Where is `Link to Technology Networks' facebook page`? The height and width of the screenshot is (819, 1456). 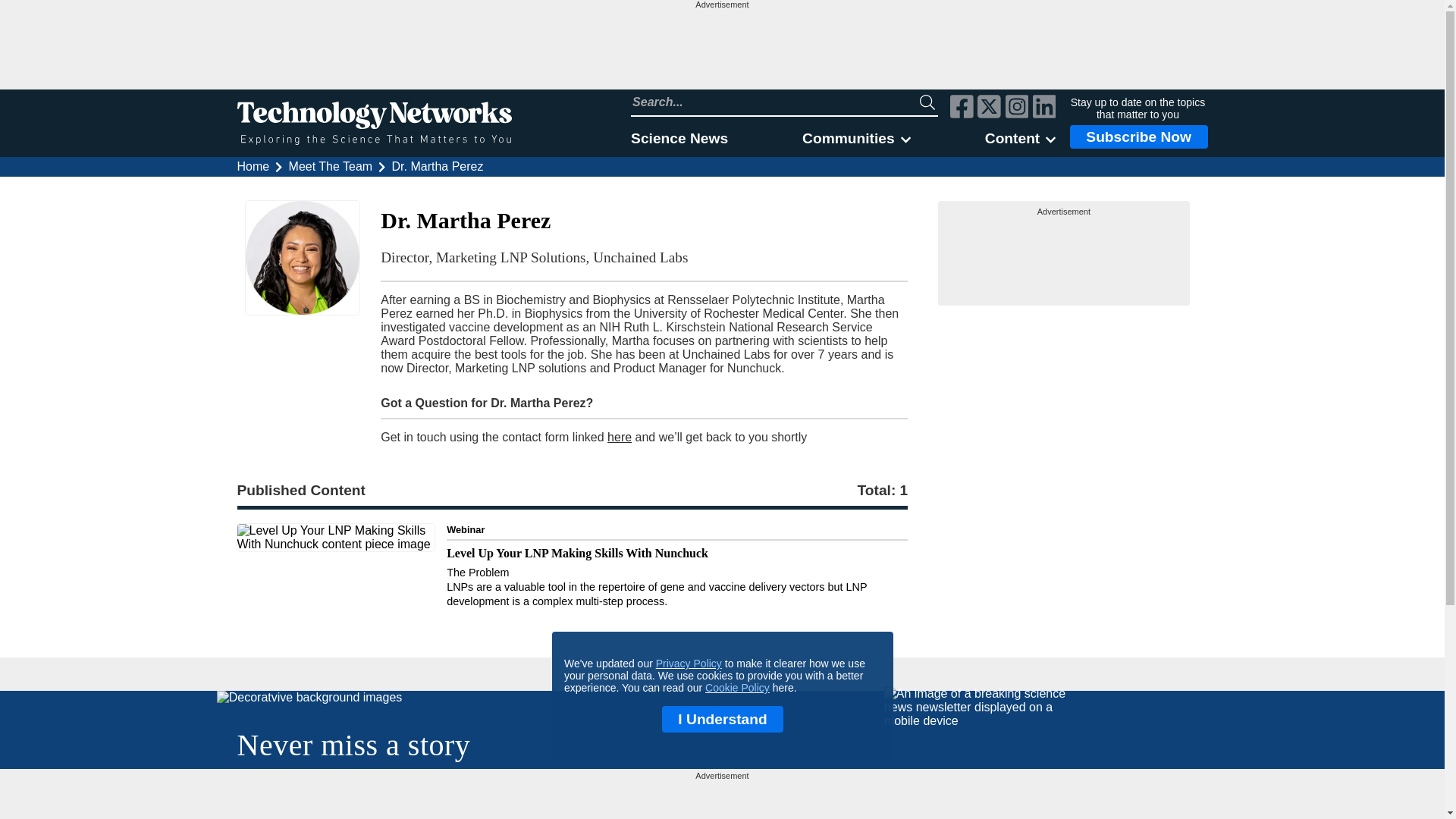
Link to Technology Networks' facebook page is located at coordinates (962, 108).